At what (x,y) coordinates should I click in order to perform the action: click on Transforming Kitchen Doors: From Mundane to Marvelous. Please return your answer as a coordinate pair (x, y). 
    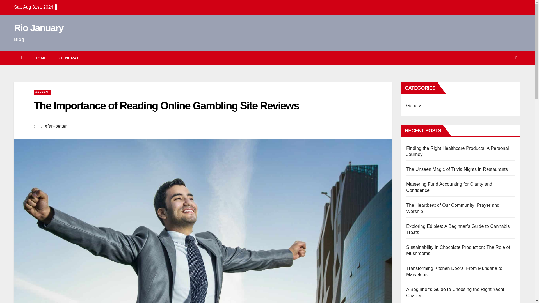
    Looking at the image, I should click on (454, 272).